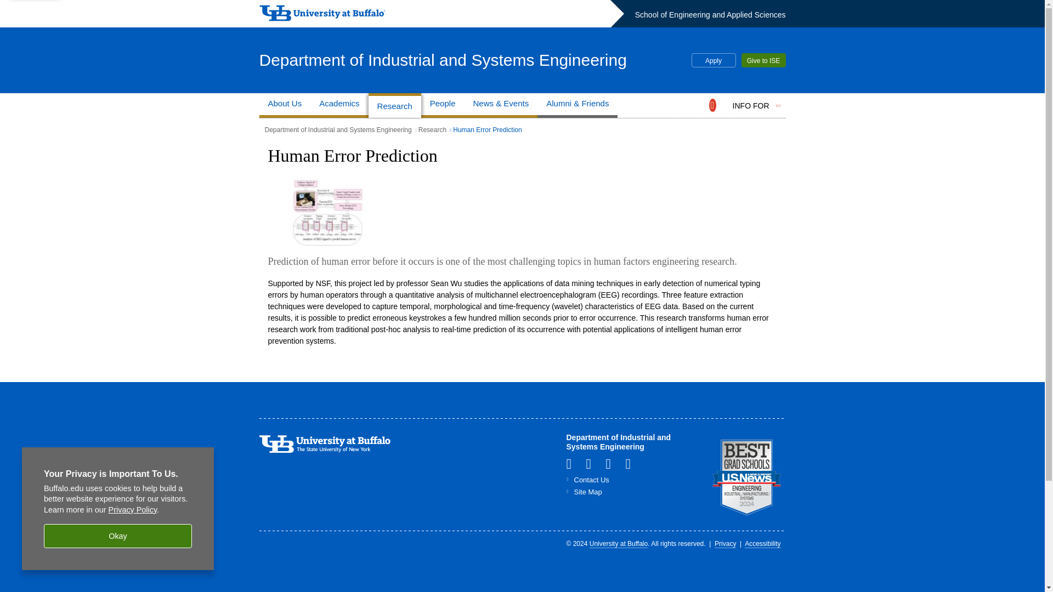  Describe the element at coordinates (713, 60) in the screenshot. I see `Apply` at that location.